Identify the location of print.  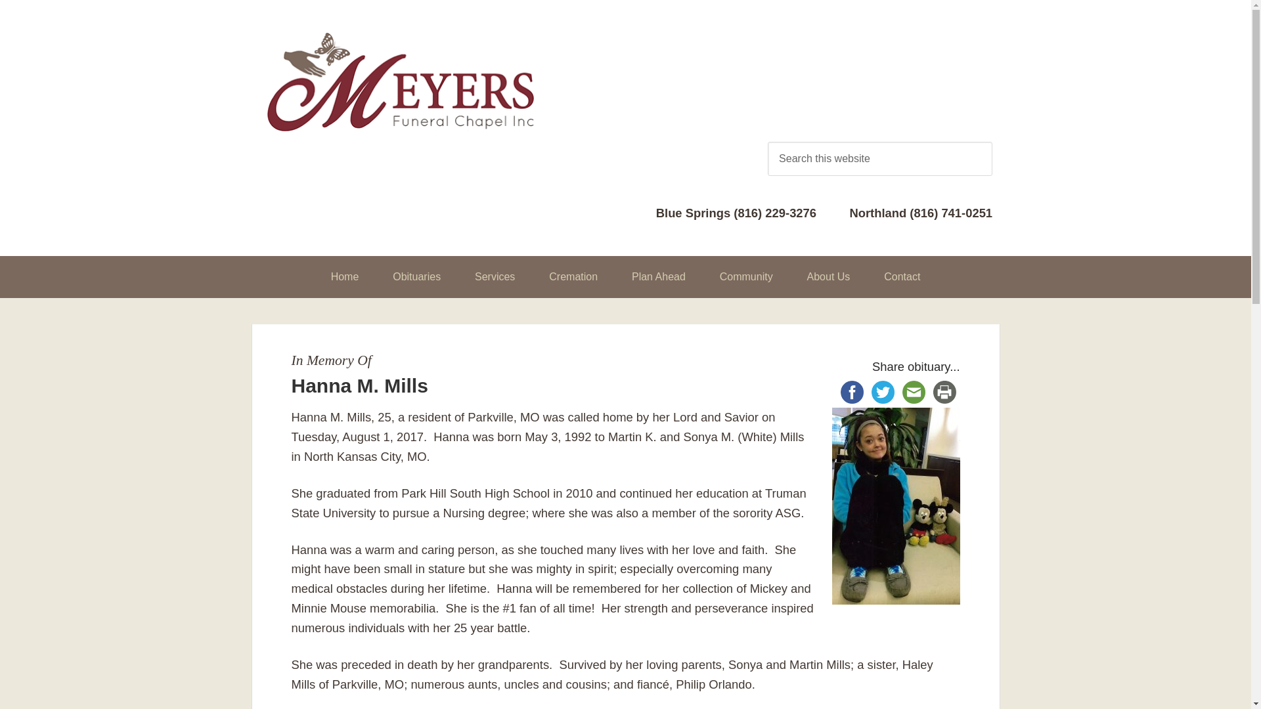
(944, 392).